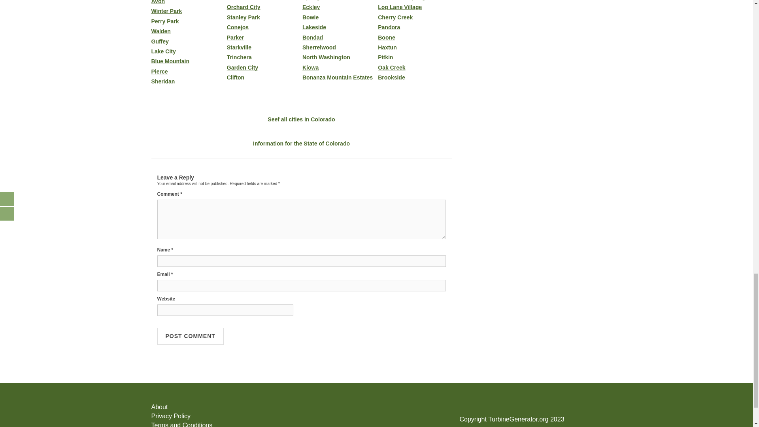  I want to click on Eckley, so click(339, 7).